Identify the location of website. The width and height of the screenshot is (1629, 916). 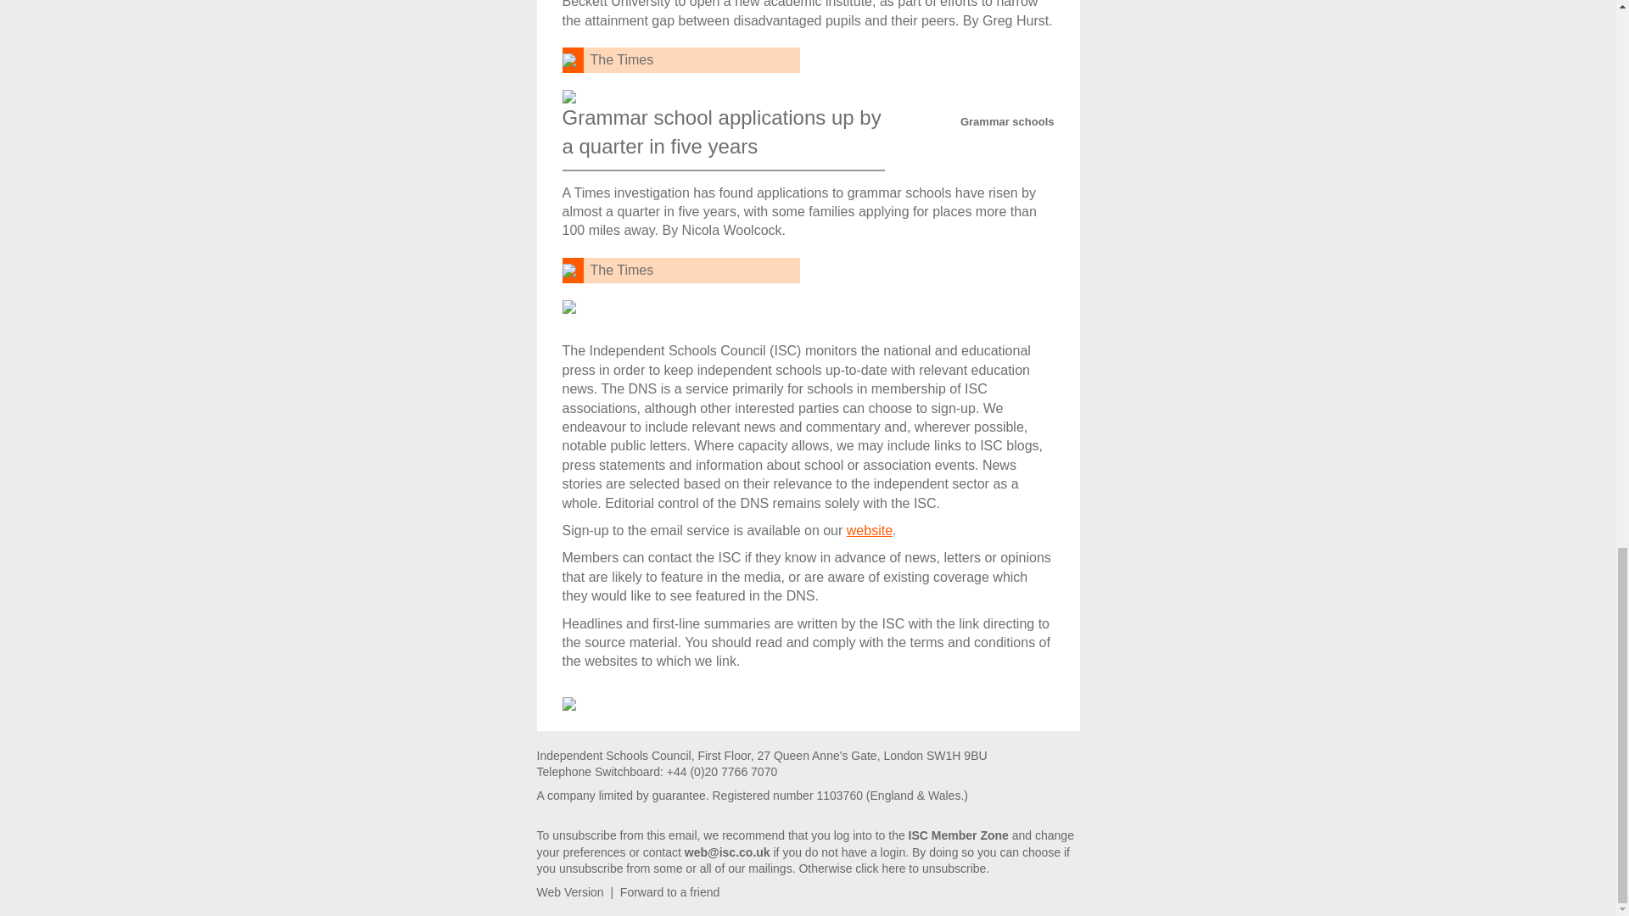
(870, 529).